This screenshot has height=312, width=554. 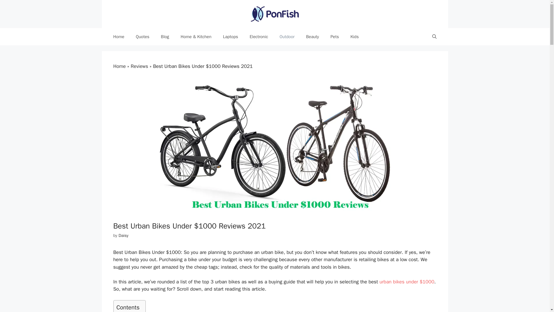 What do you see at coordinates (287, 36) in the screenshot?
I see `Outdoor` at bounding box center [287, 36].